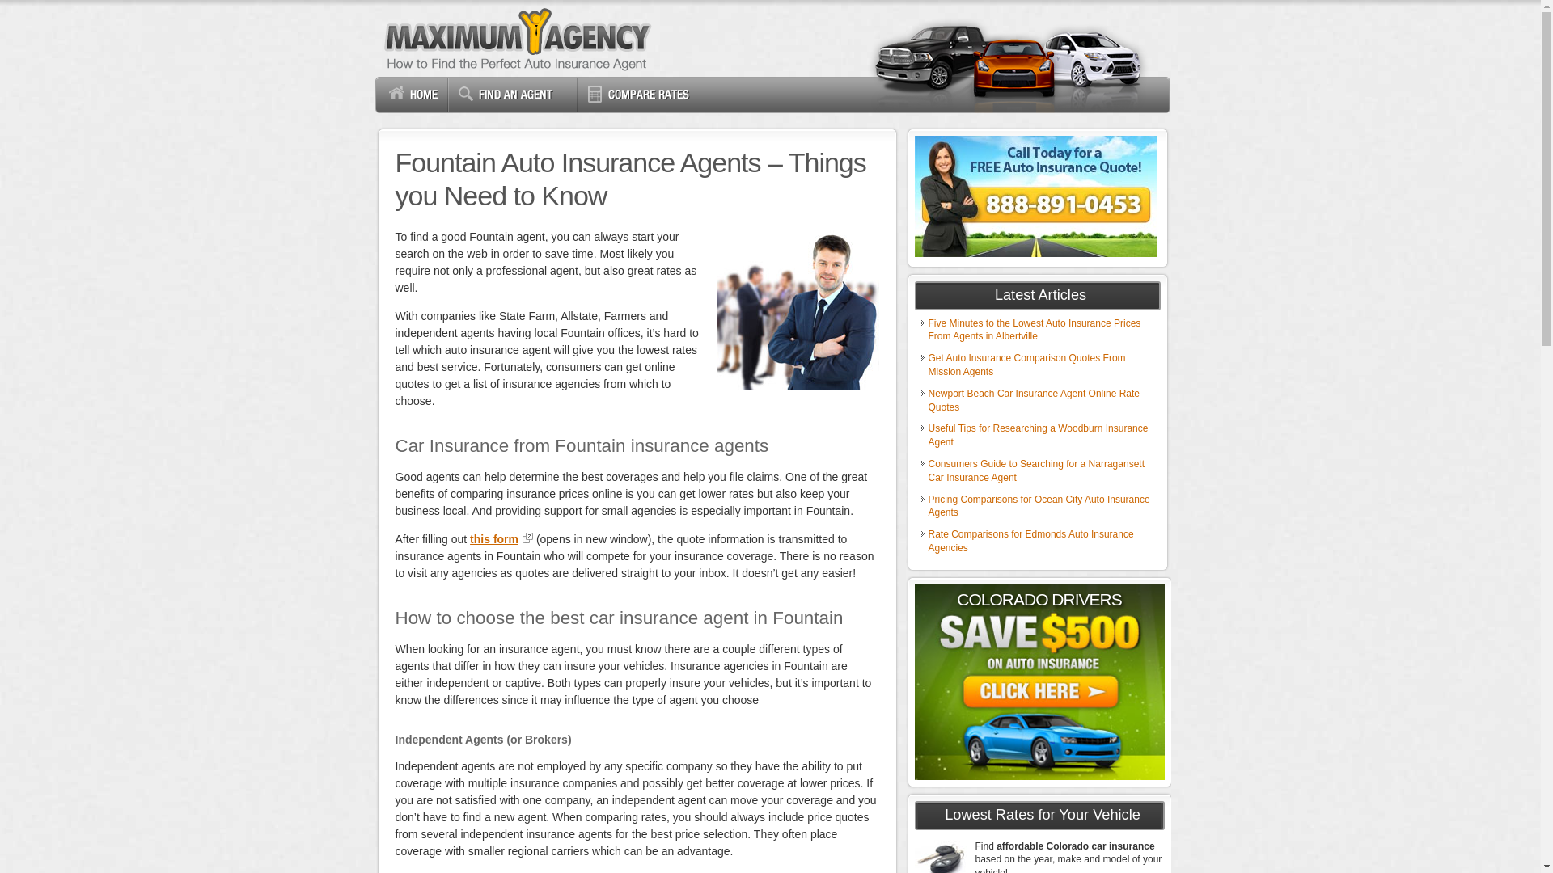  What do you see at coordinates (1034, 399) in the screenshot?
I see `Newport Beach Car Insurance Agent Online Rate Quotes` at bounding box center [1034, 399].